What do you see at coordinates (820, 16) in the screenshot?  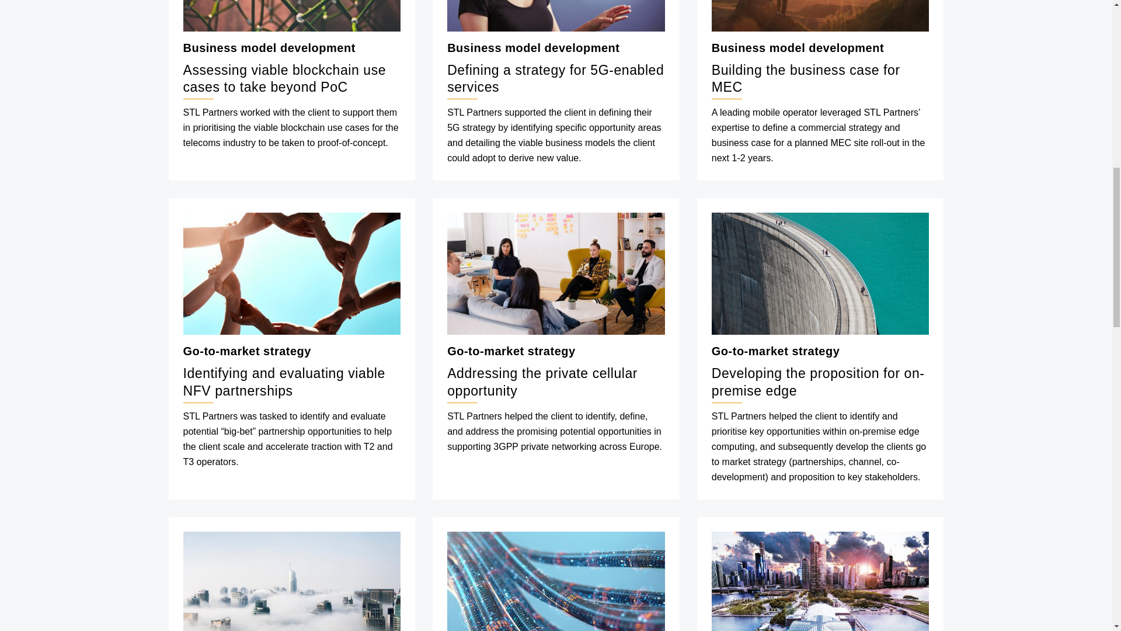 I see `Building the business case for MEC` at bounding box center [820, 16].